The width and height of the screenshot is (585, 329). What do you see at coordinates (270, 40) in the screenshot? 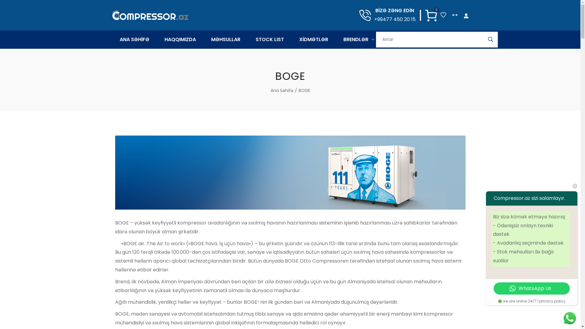
I see `STOCK LIST` at bounding box center [270, 40].